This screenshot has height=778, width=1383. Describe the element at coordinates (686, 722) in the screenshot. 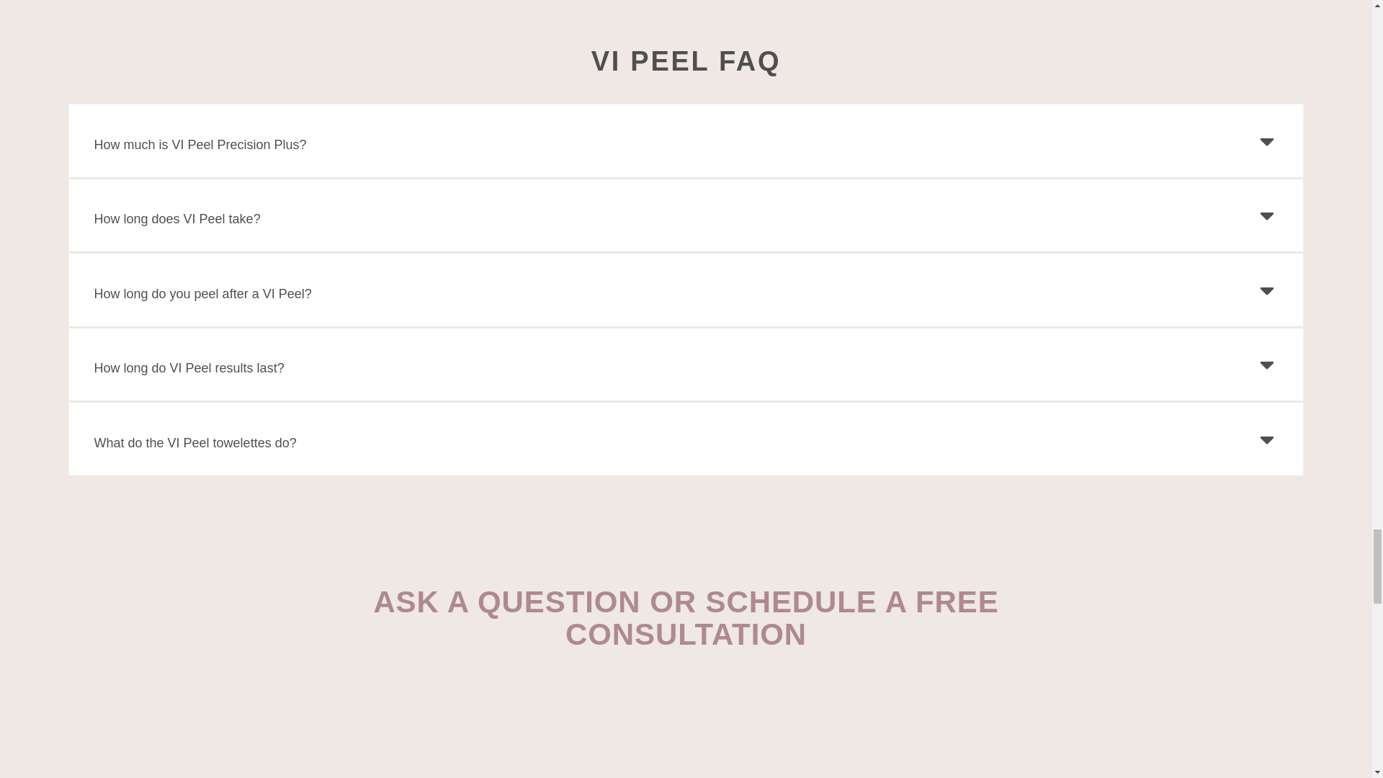

I see `Review` at that location.